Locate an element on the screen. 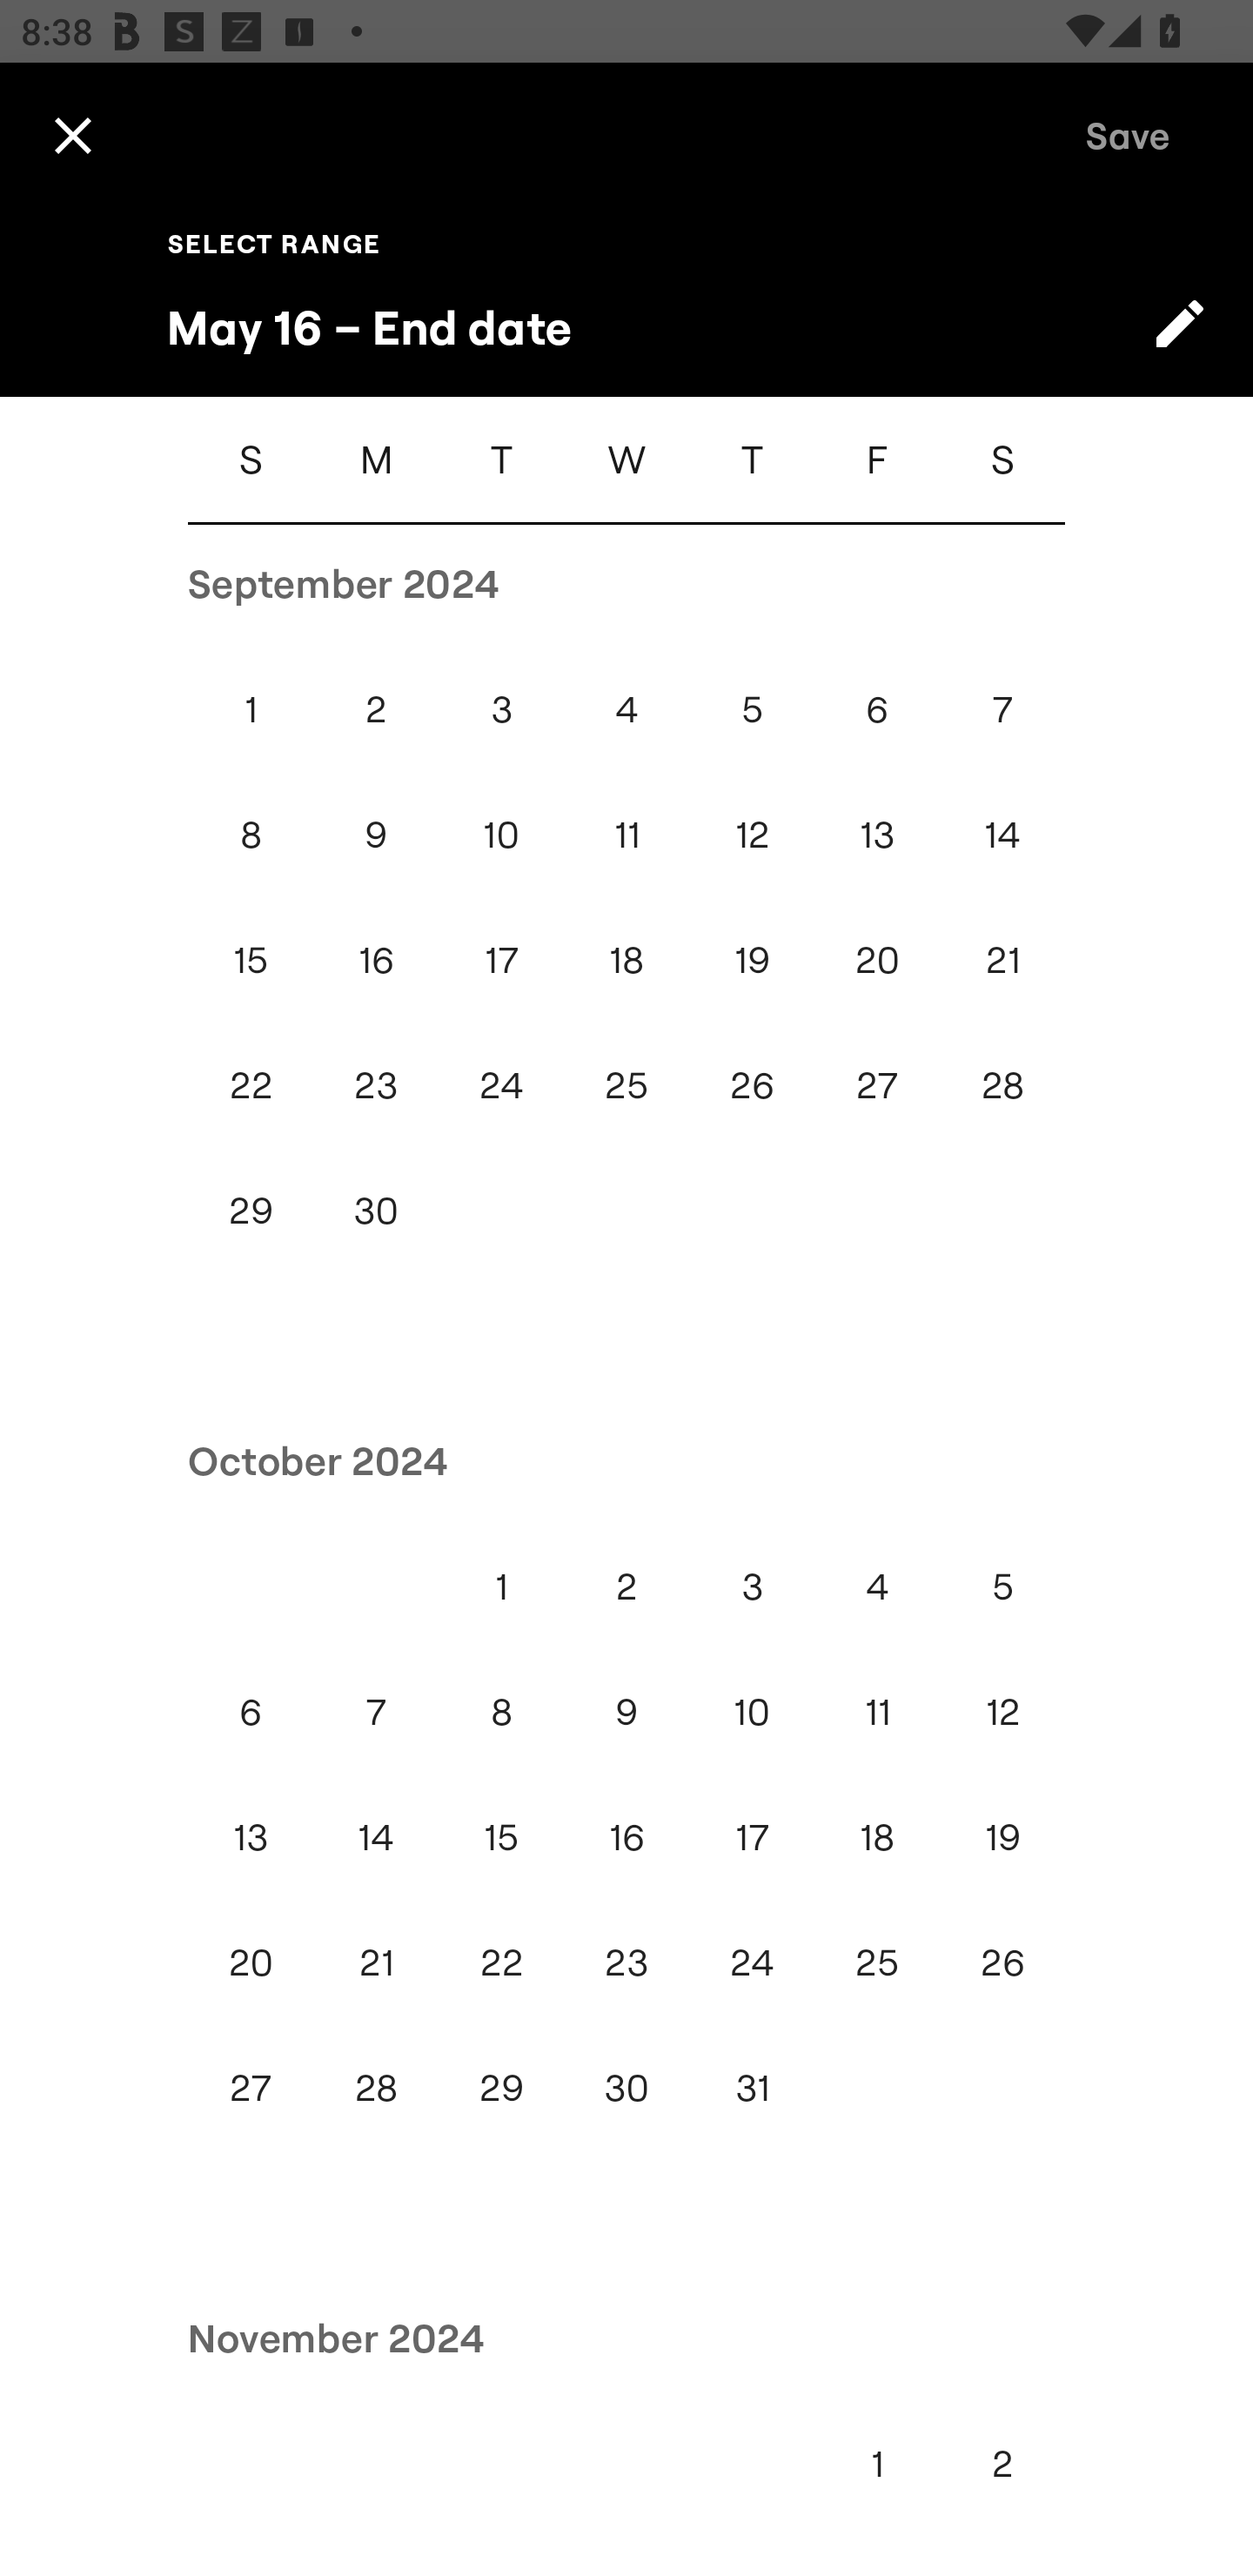  9 Wed, Oct 9 is located at coordinates (626, 1711).